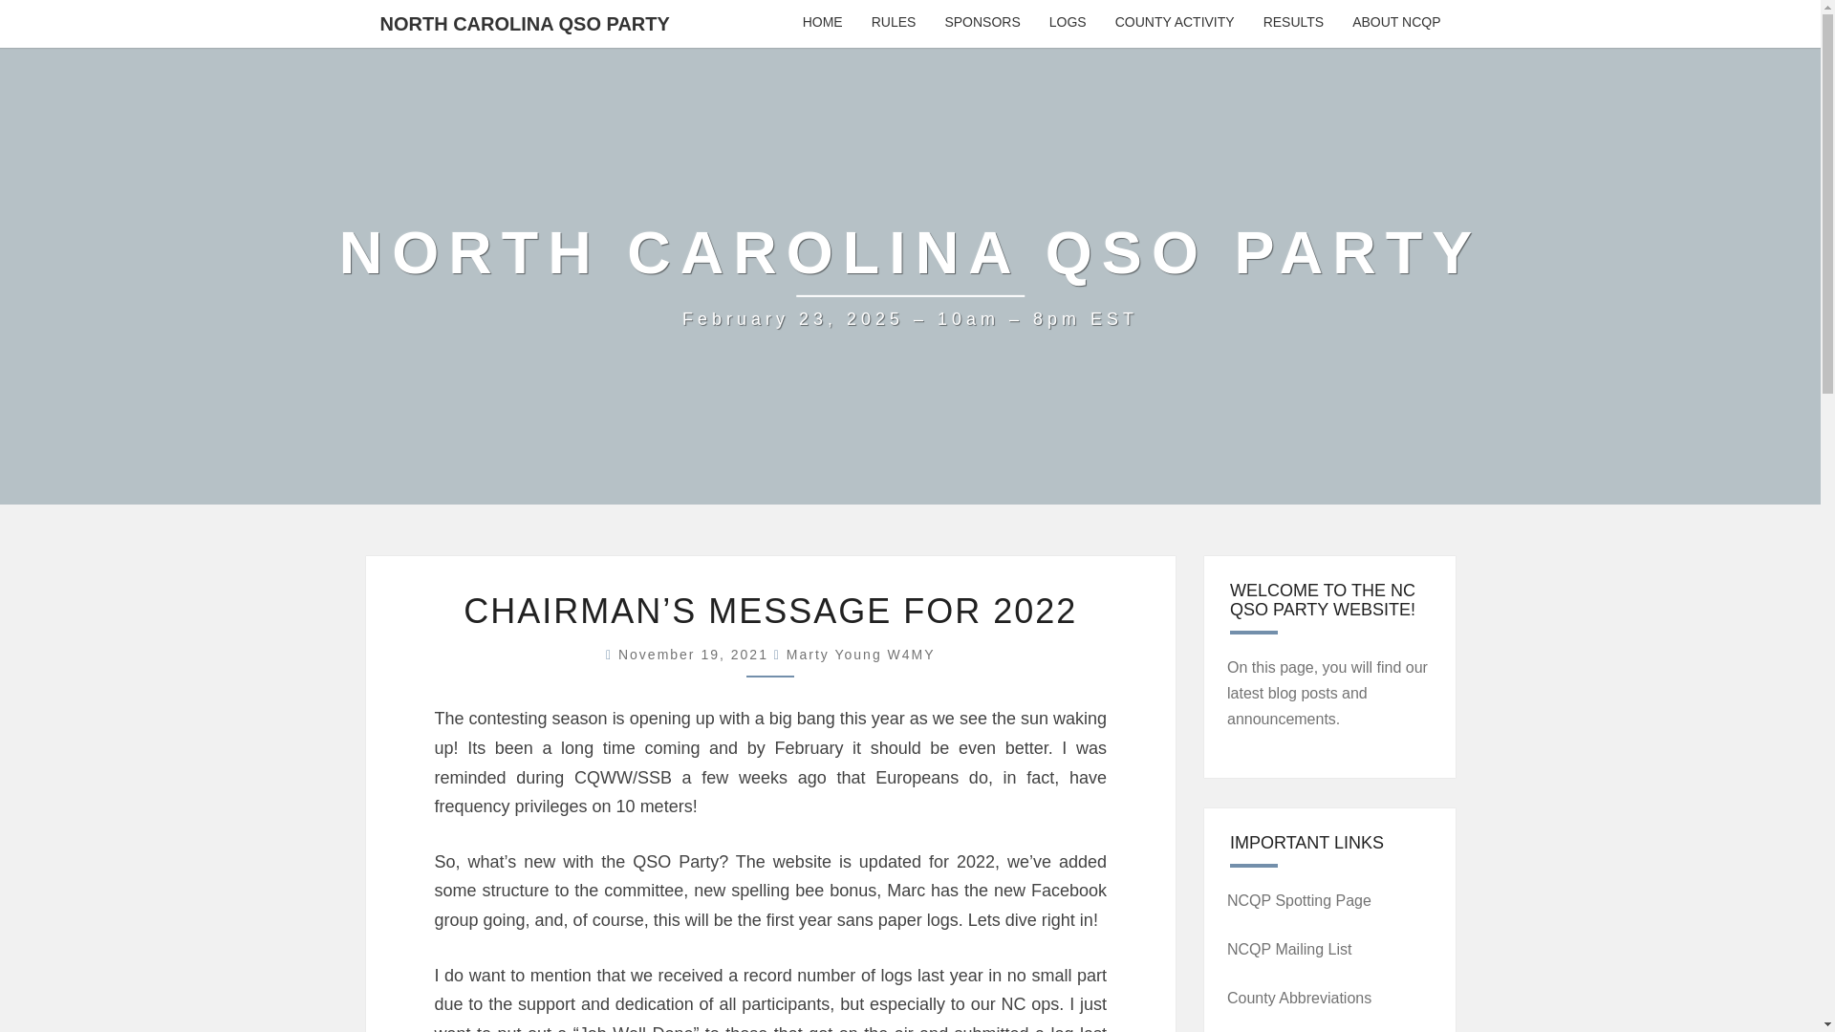 The width and height of the screenshot is (1835, 1032). What do you see at coordinates (893, 23) in the screenshot?
I see `RULES` at bounding box center [893, 23].